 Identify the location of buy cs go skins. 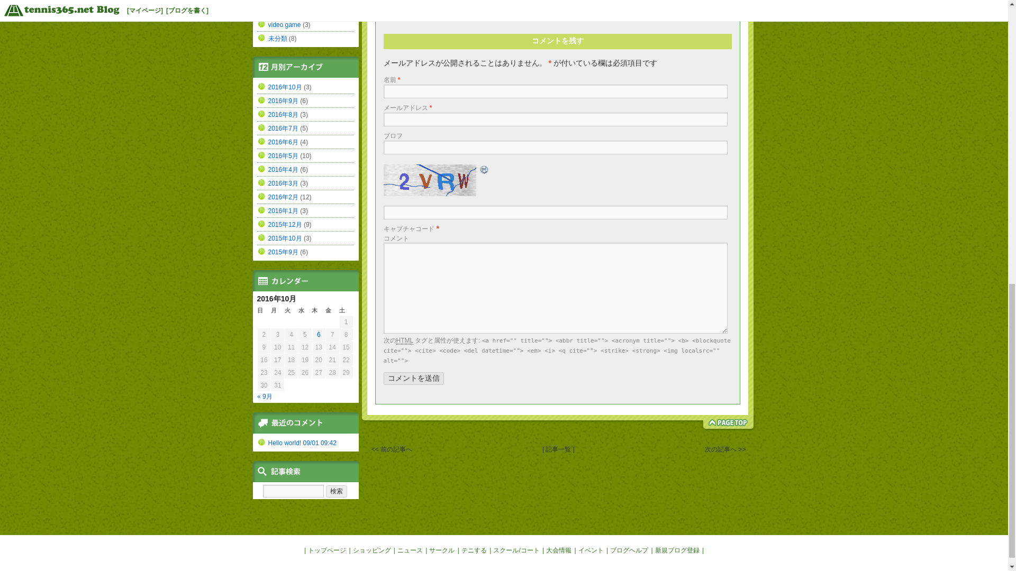
(289, 1).